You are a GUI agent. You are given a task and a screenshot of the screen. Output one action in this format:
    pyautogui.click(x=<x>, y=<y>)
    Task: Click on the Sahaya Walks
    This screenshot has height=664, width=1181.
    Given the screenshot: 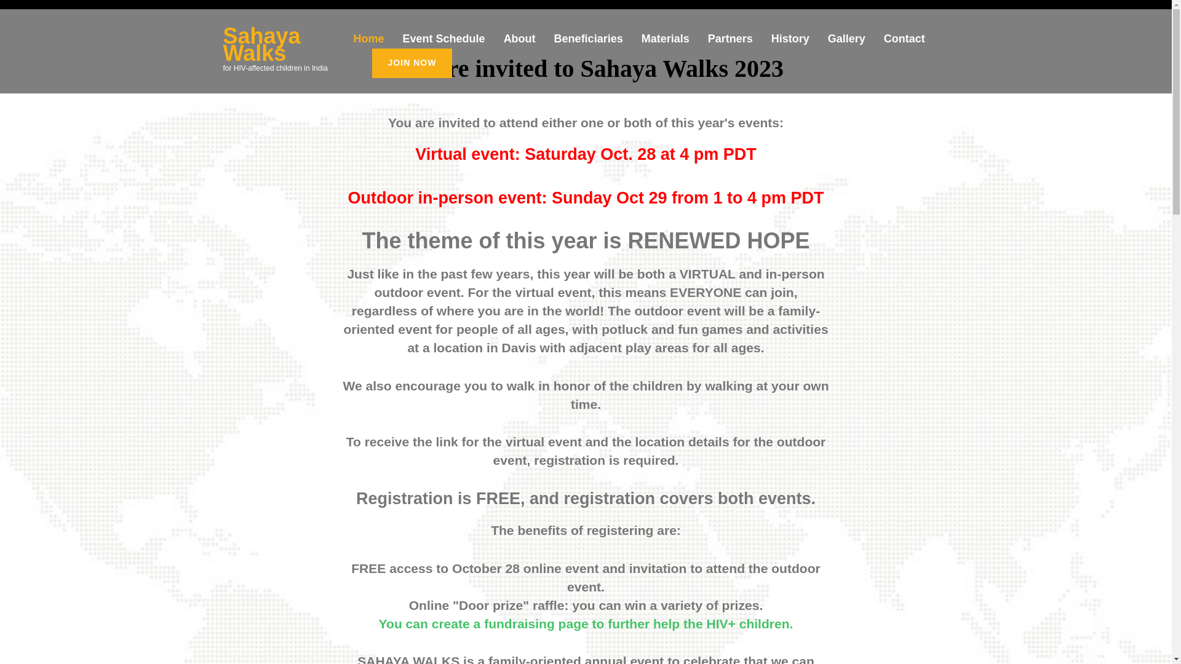 What is the action you would take?
    pyautogui.click(x=261, y=44)
    